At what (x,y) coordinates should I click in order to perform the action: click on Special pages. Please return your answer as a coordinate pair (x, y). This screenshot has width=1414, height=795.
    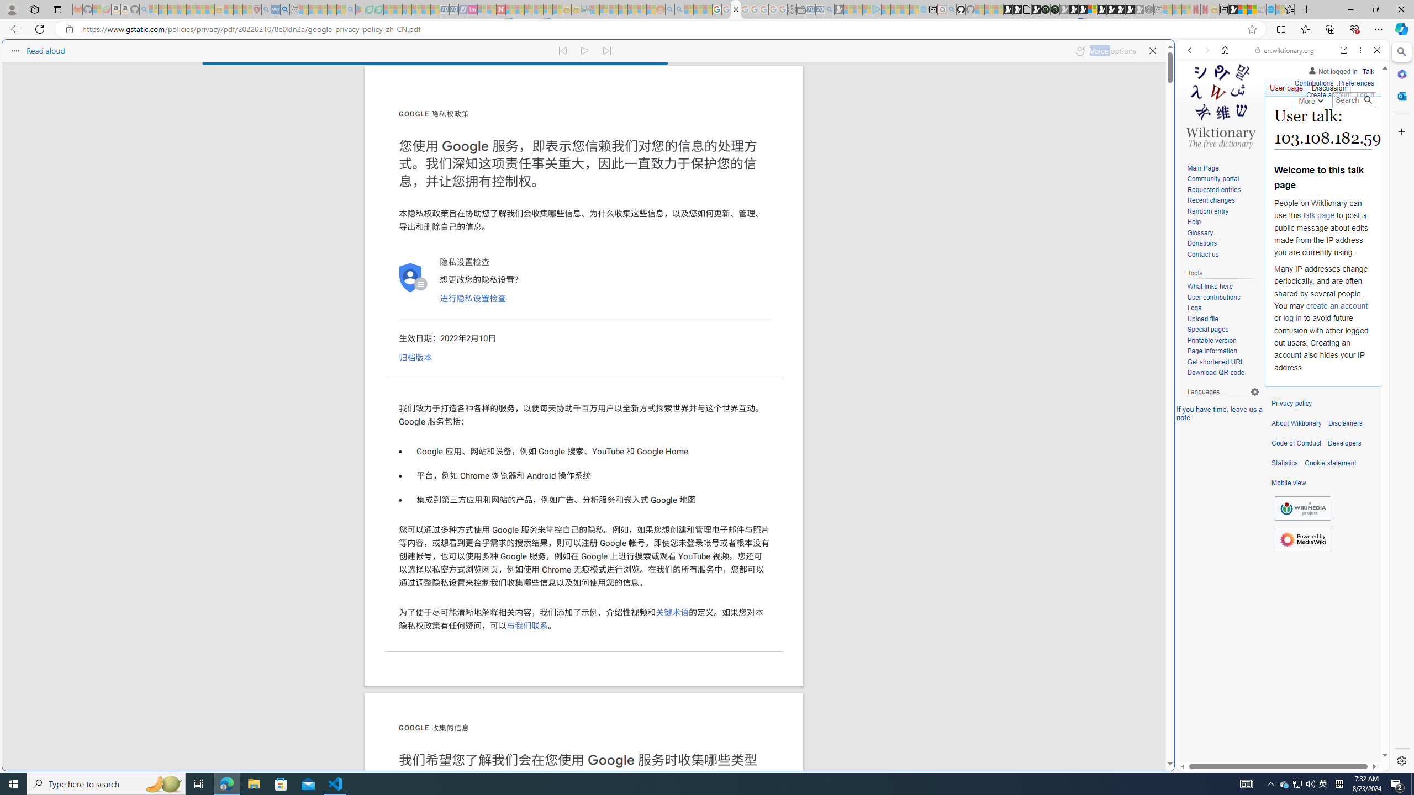
    Looking at the image, I should click on (1207, 330).